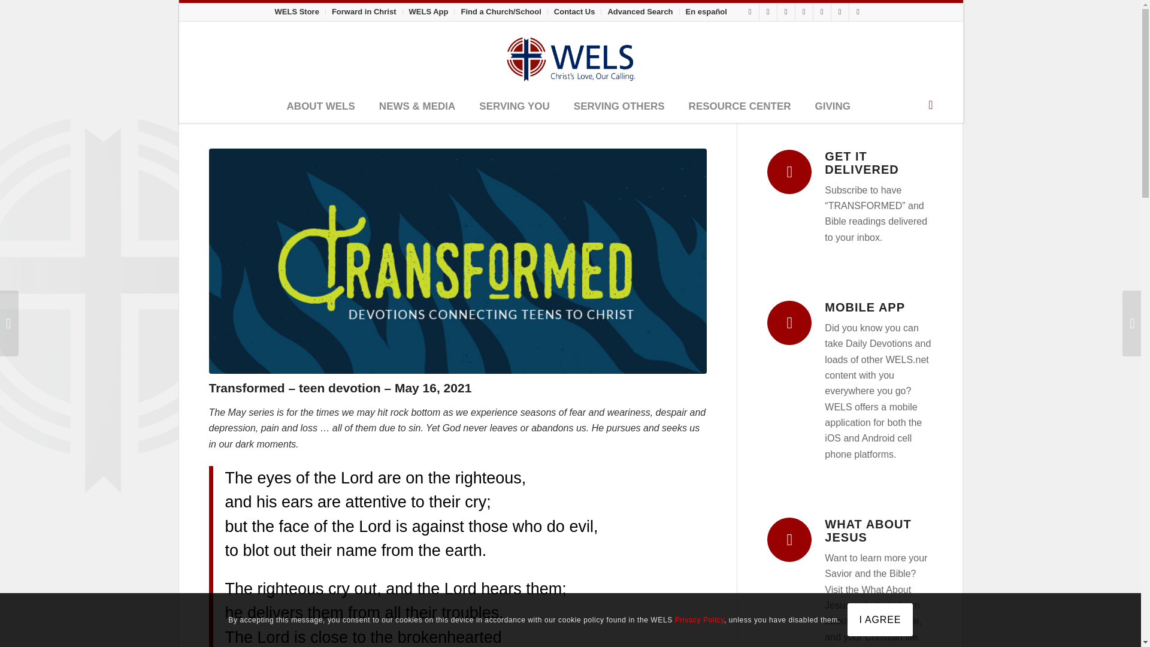  What do you see at coordinates (640, 11) in the screenshot?
I see `Advanced Search` at bounding box center [640, 11].